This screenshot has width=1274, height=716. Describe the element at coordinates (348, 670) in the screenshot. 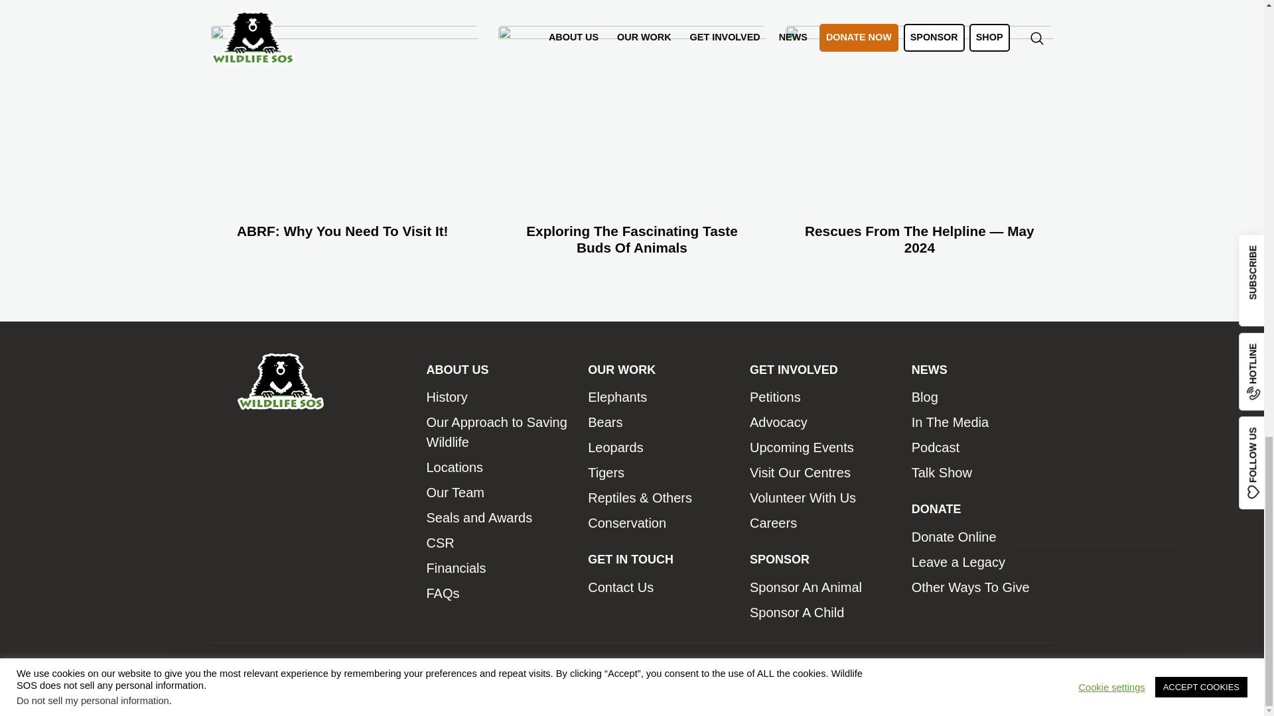

I see `Instagram` at that location.